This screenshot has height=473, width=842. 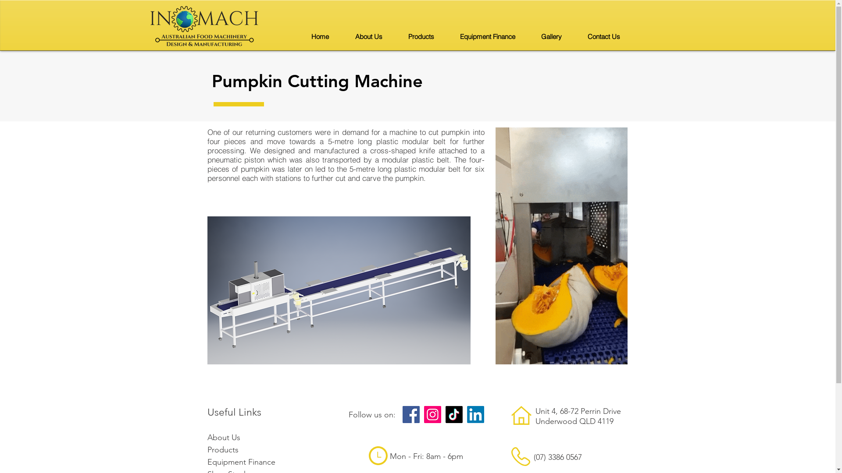 What do you see at coordinates (420, 37) in the screenshot?
I see `Products` at bounding box center [420, 37].